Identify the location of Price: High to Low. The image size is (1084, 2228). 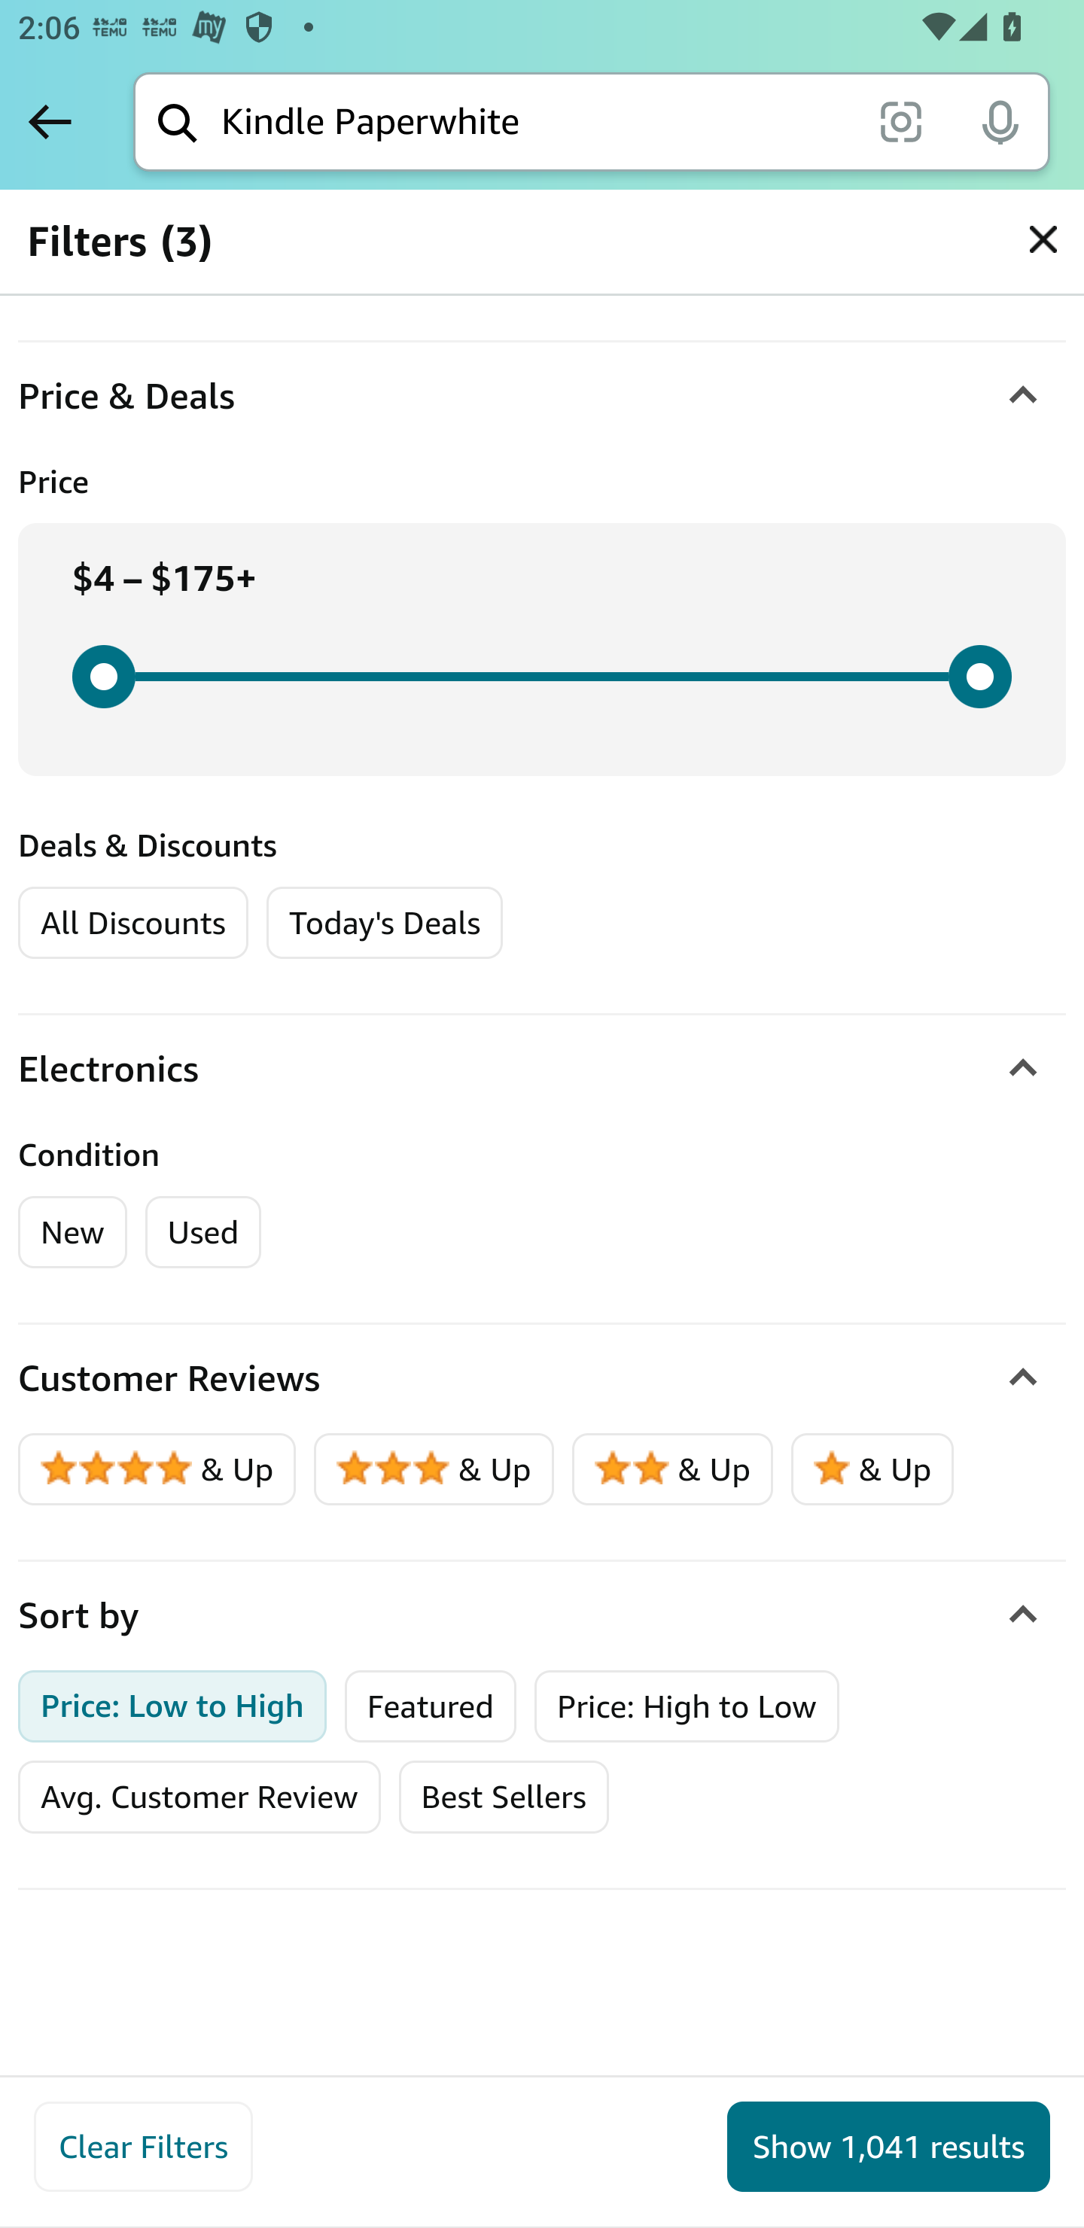
(687, 1706).